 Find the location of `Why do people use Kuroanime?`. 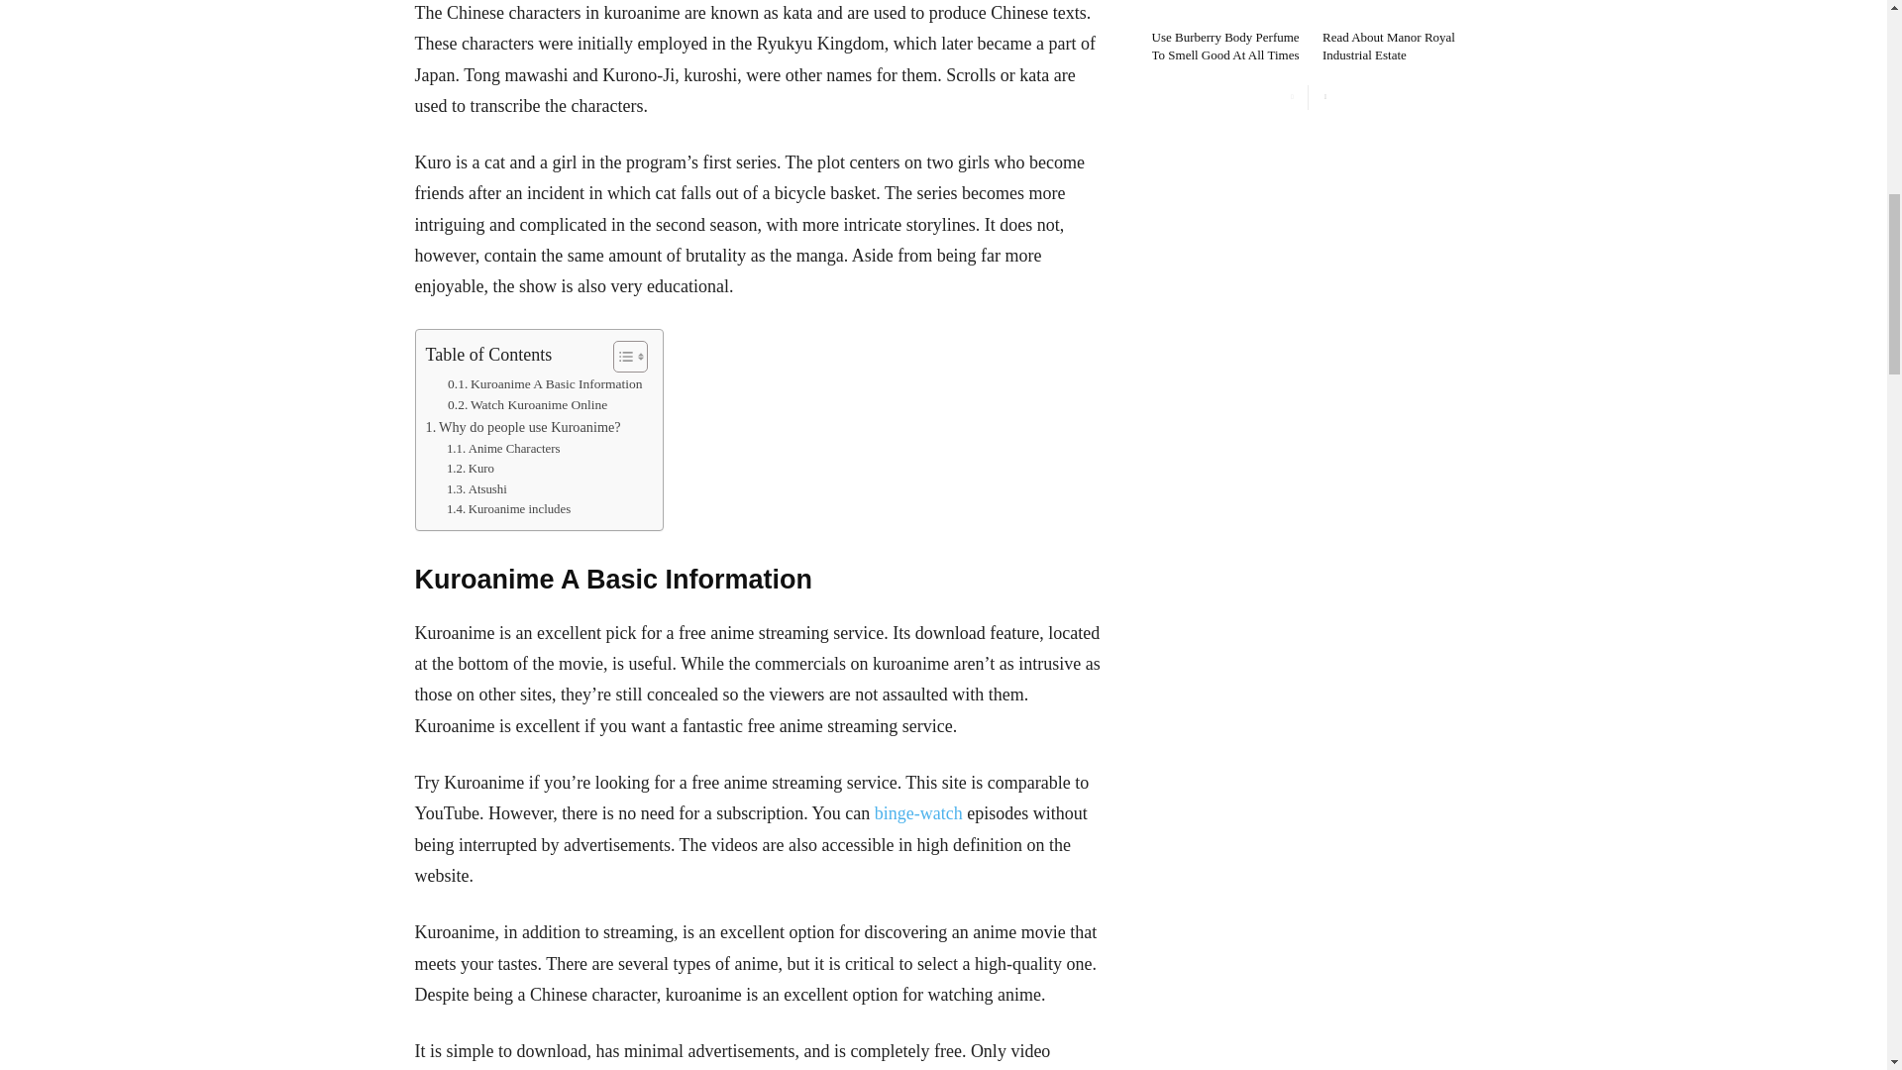

Why do people use Kuroanime? is located at coordinates (523, 427).